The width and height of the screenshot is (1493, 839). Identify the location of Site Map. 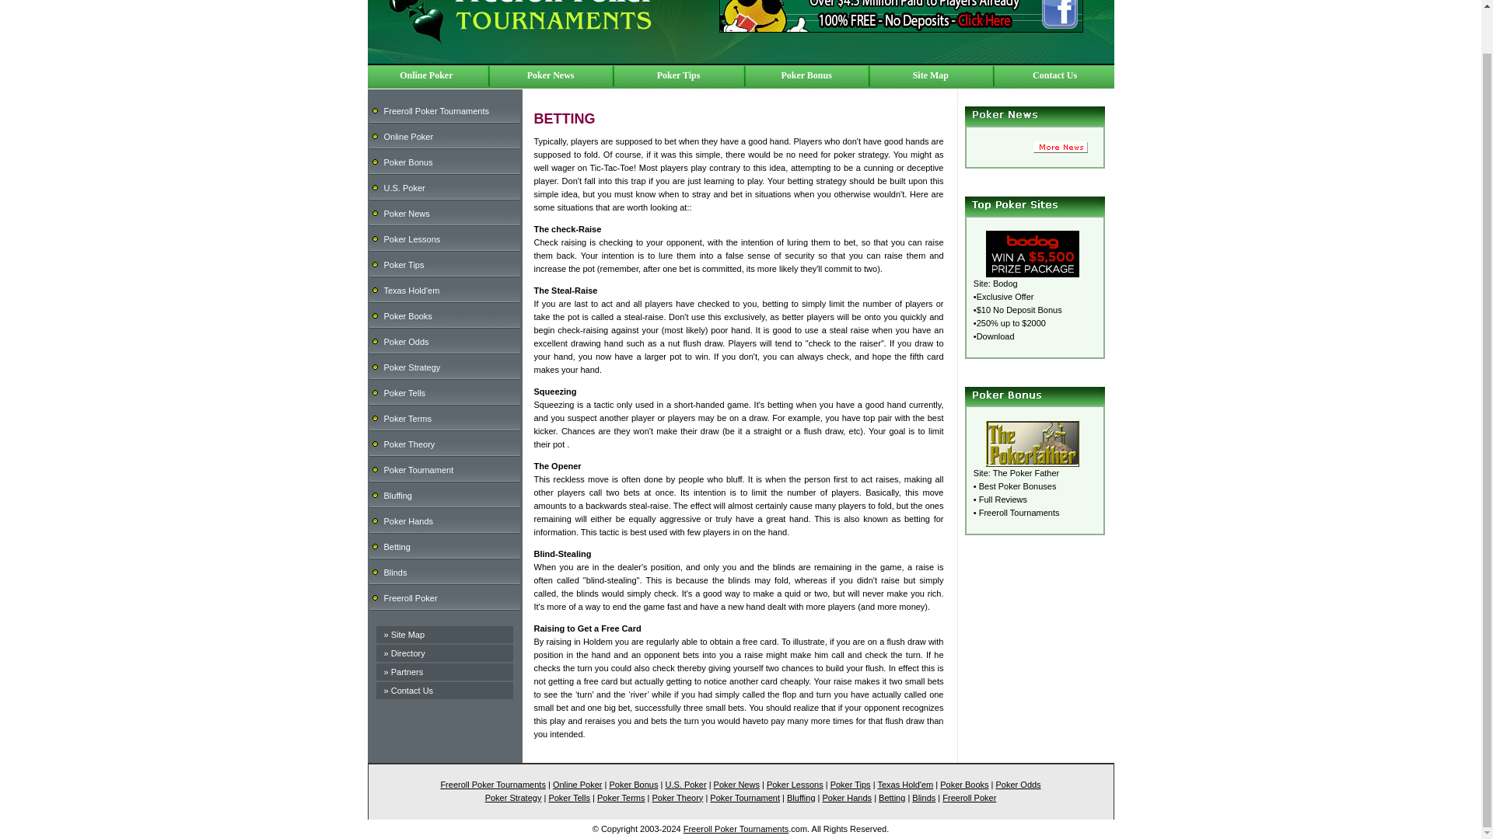
(930, 75).